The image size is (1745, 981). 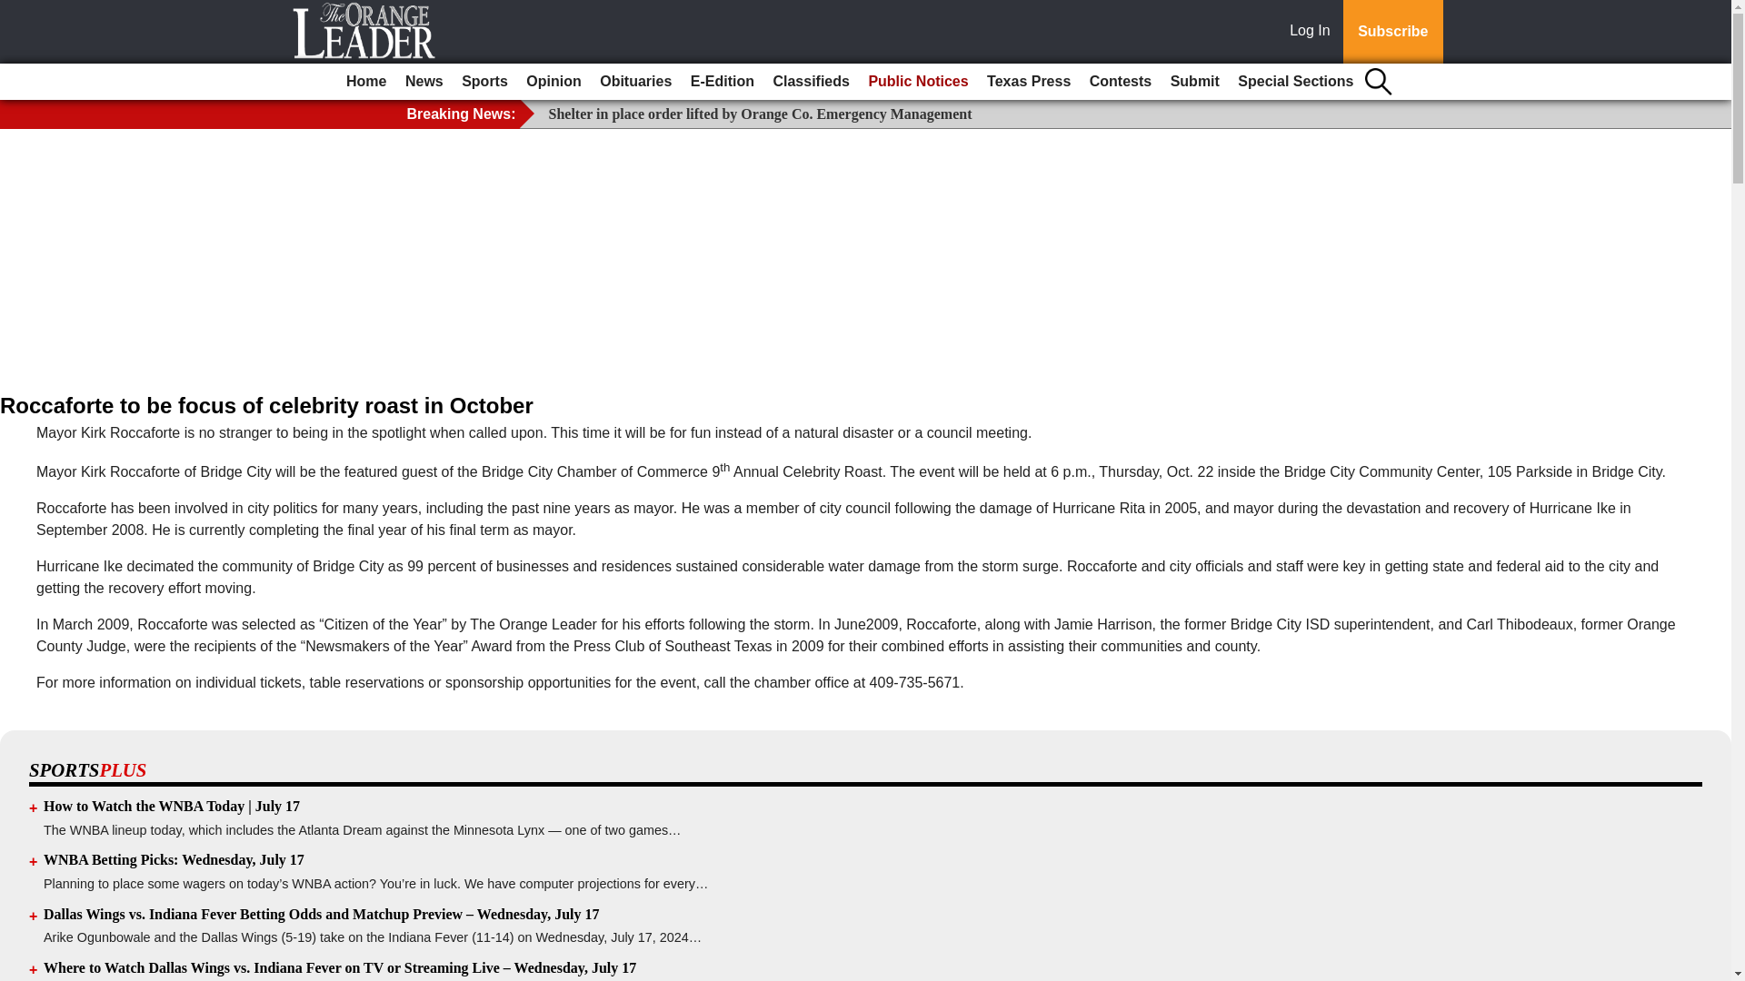 What do you see at coordinates (918, 82) in the screenshot?
I see `Public Notices` at bounding box center [918, 82].